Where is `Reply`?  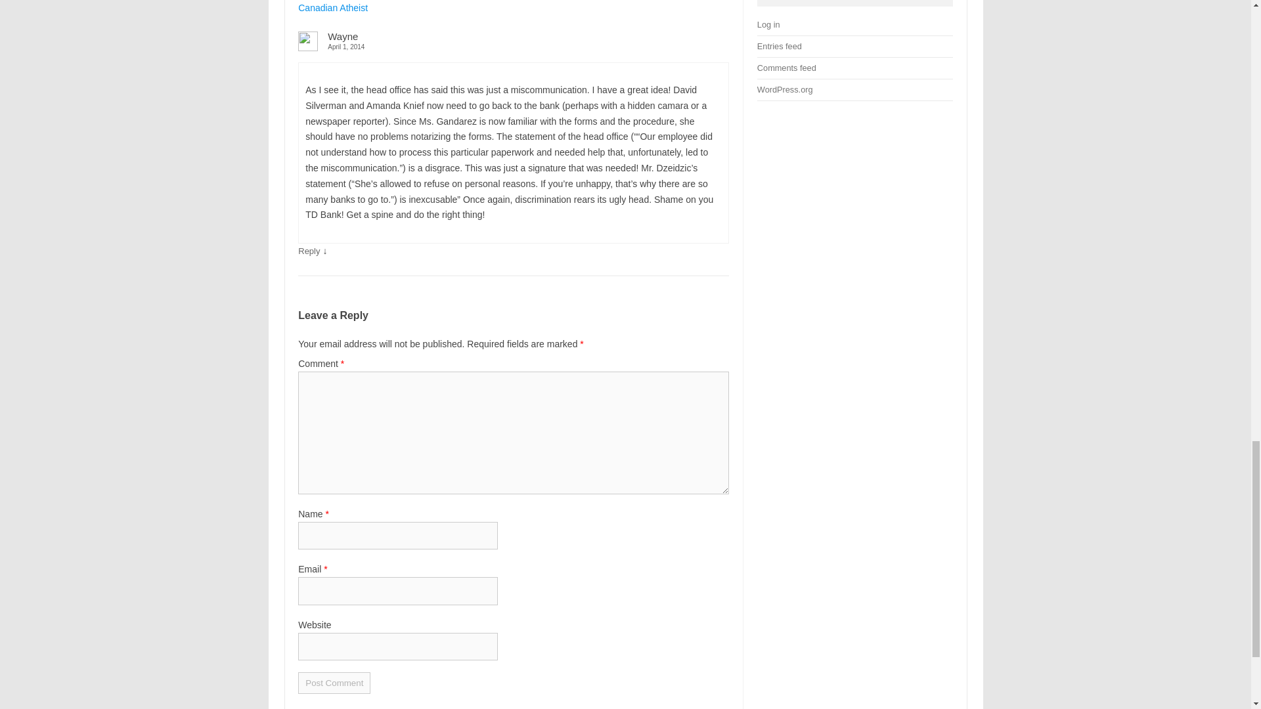 Reply is located at coordinates (309, 251).